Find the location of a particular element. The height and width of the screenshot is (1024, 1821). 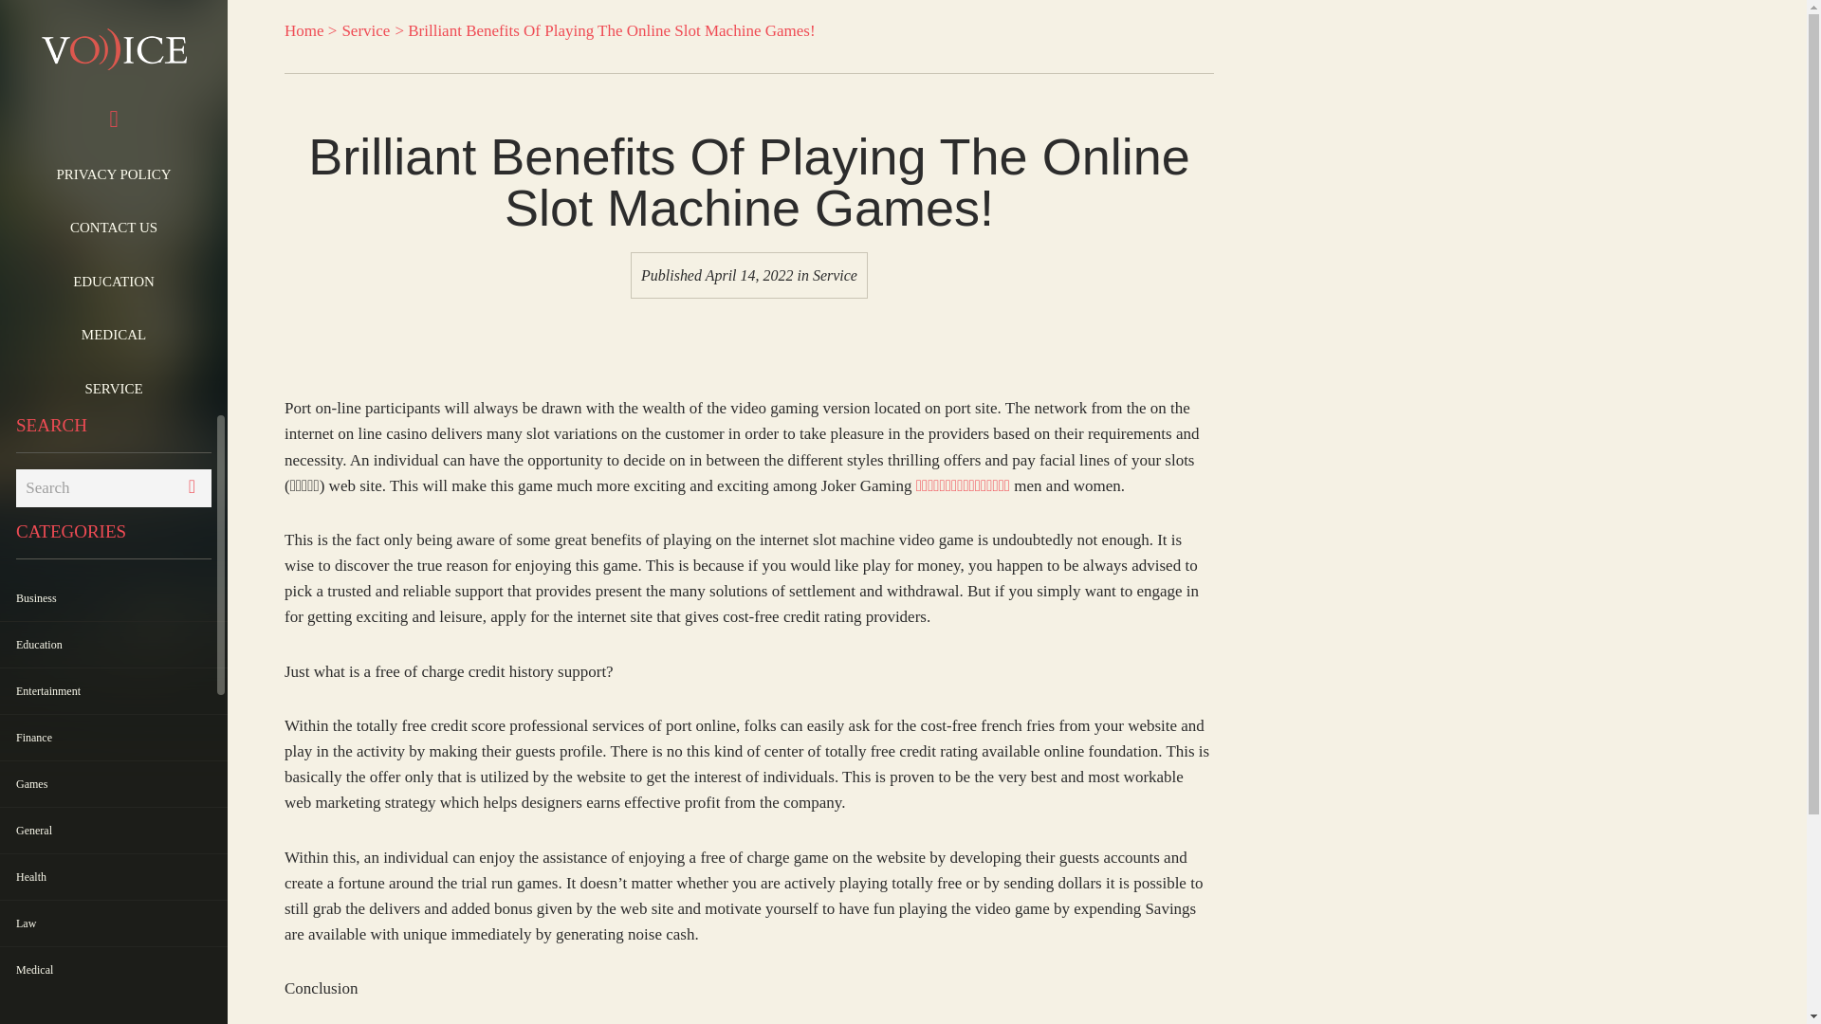

PRIVACY POLICY is located at coordinates (114, 174).